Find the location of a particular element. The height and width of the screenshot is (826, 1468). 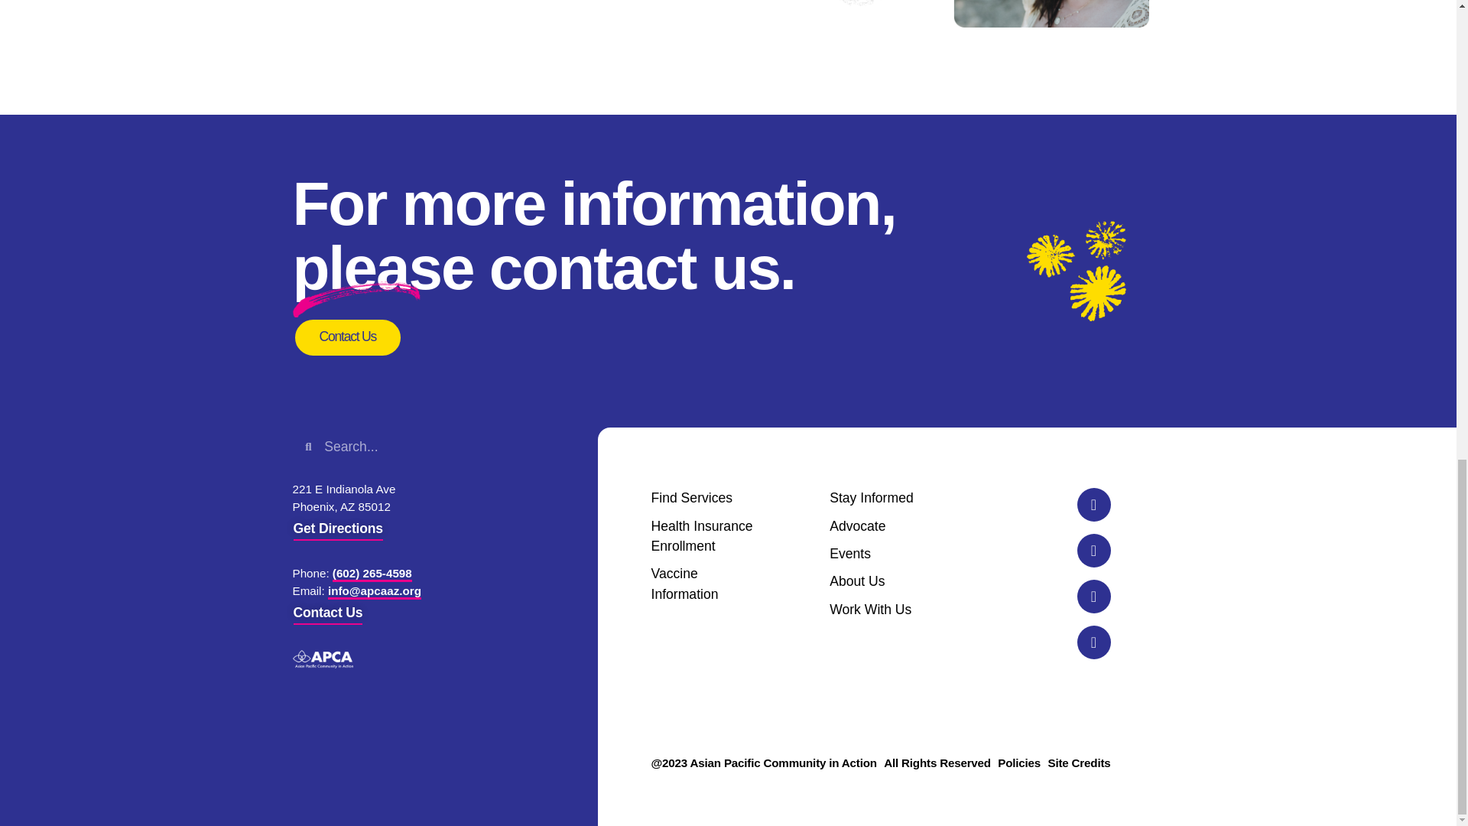

Find Services is located at coordinates (703, 498).